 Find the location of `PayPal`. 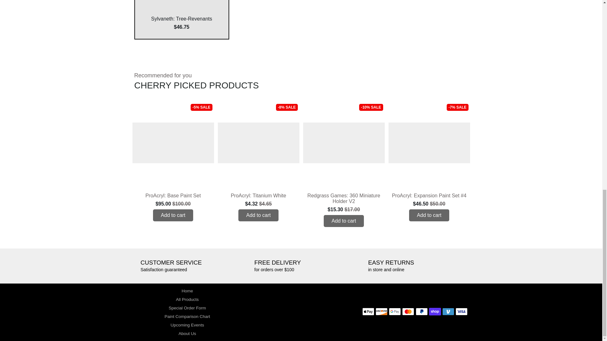

PayPal is located at coordinates (422, 312).